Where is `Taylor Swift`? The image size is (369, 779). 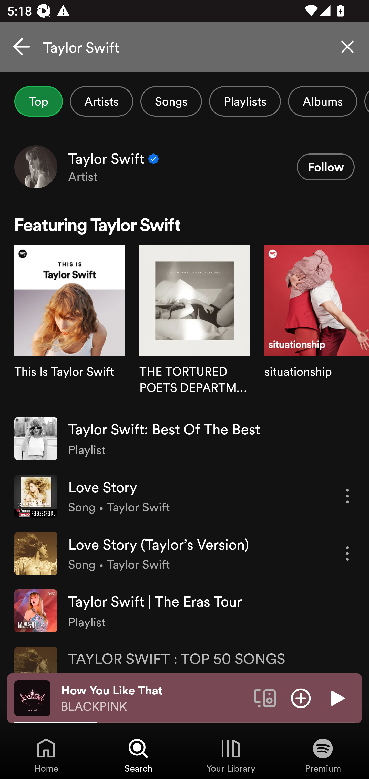 Taylor Swift is located at coordinates (184, 47).